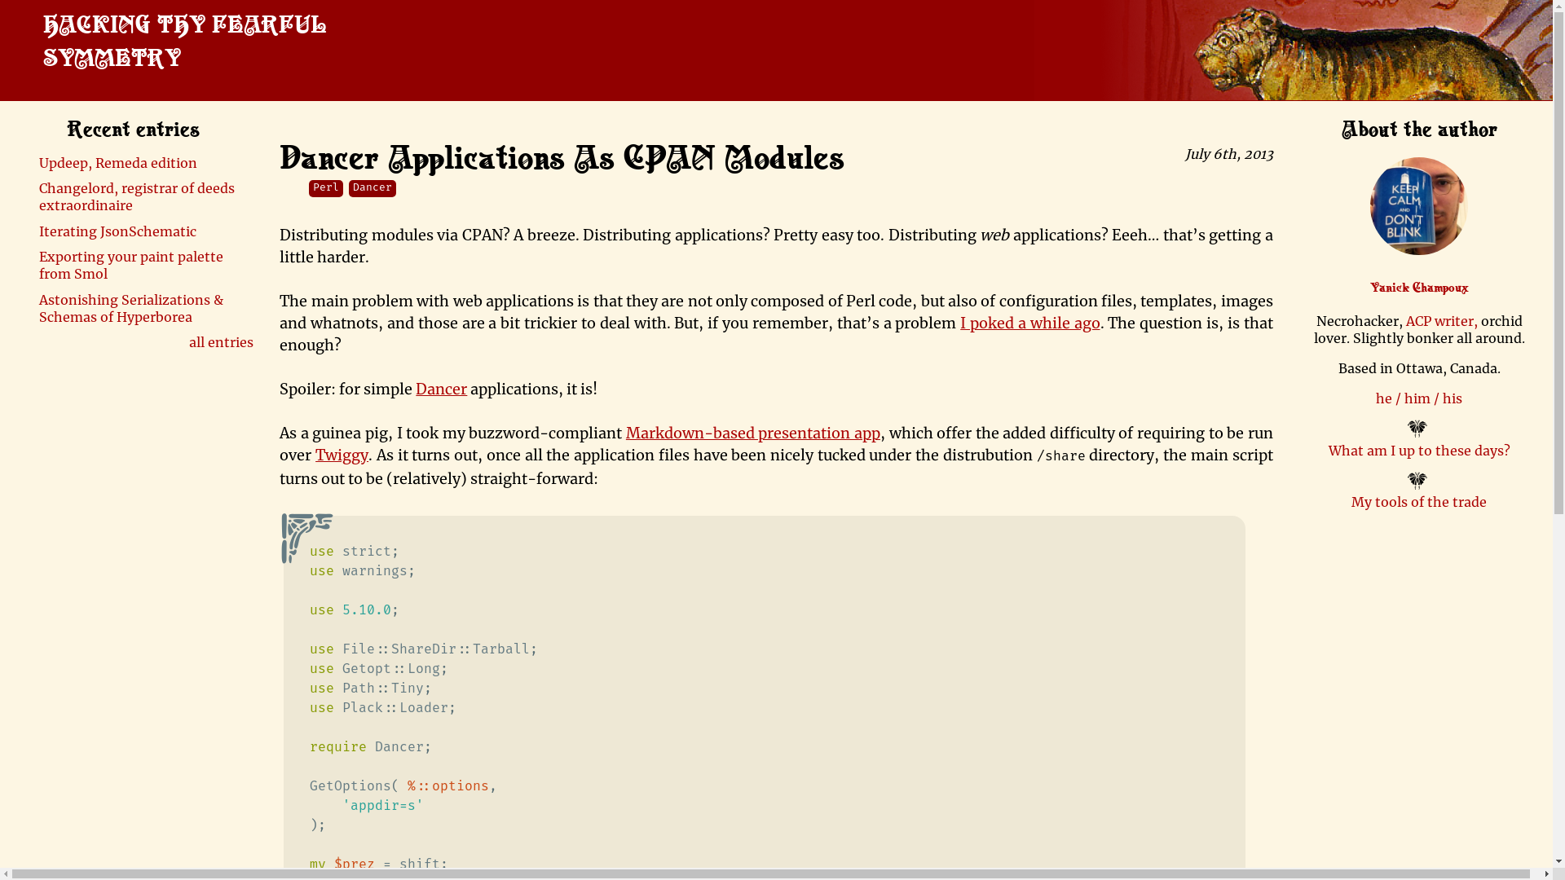 This screenshot has width=1565, height=880. I want to click on Markdown-based presentation app, so click(753, 433).